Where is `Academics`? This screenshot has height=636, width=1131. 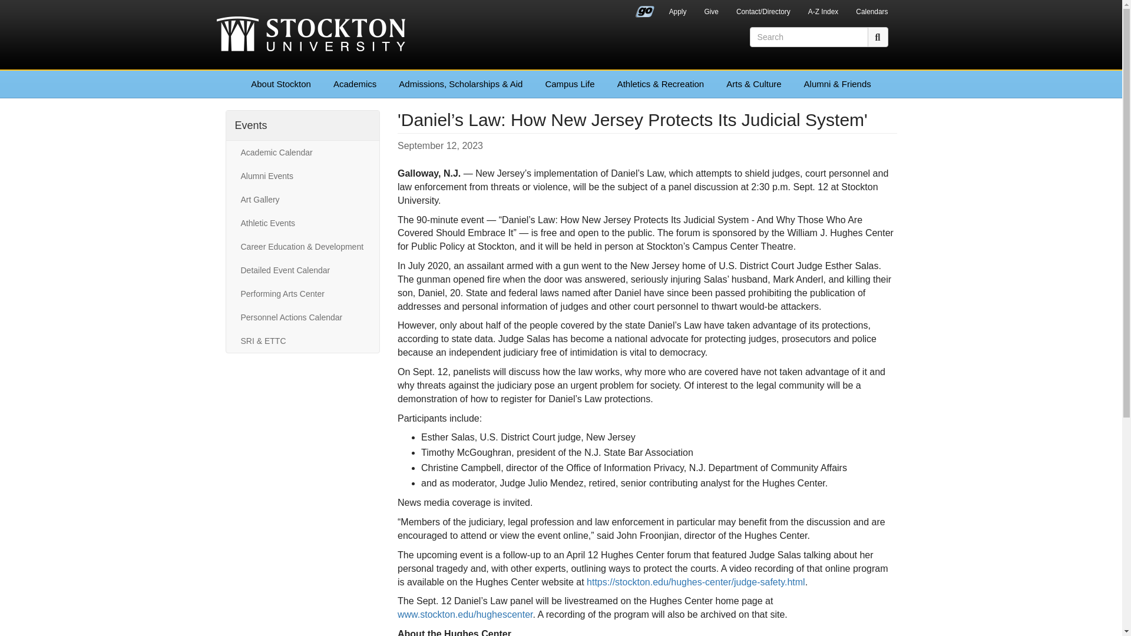 Academics is located at coordinates (355, 84).